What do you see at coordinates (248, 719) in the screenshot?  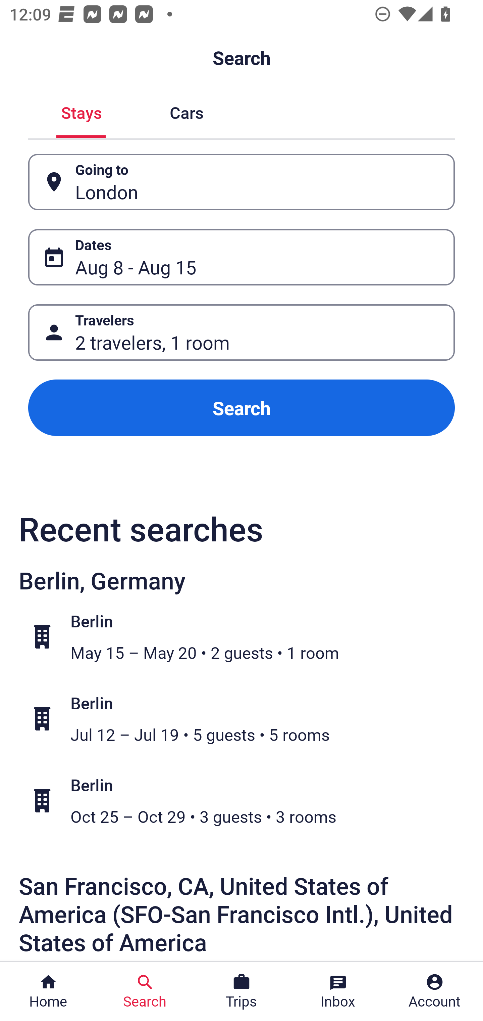 I see `Berlin Jul 12 – Jul 19 • 5 guests • 5 rooms` at bounding box center [248, 719].